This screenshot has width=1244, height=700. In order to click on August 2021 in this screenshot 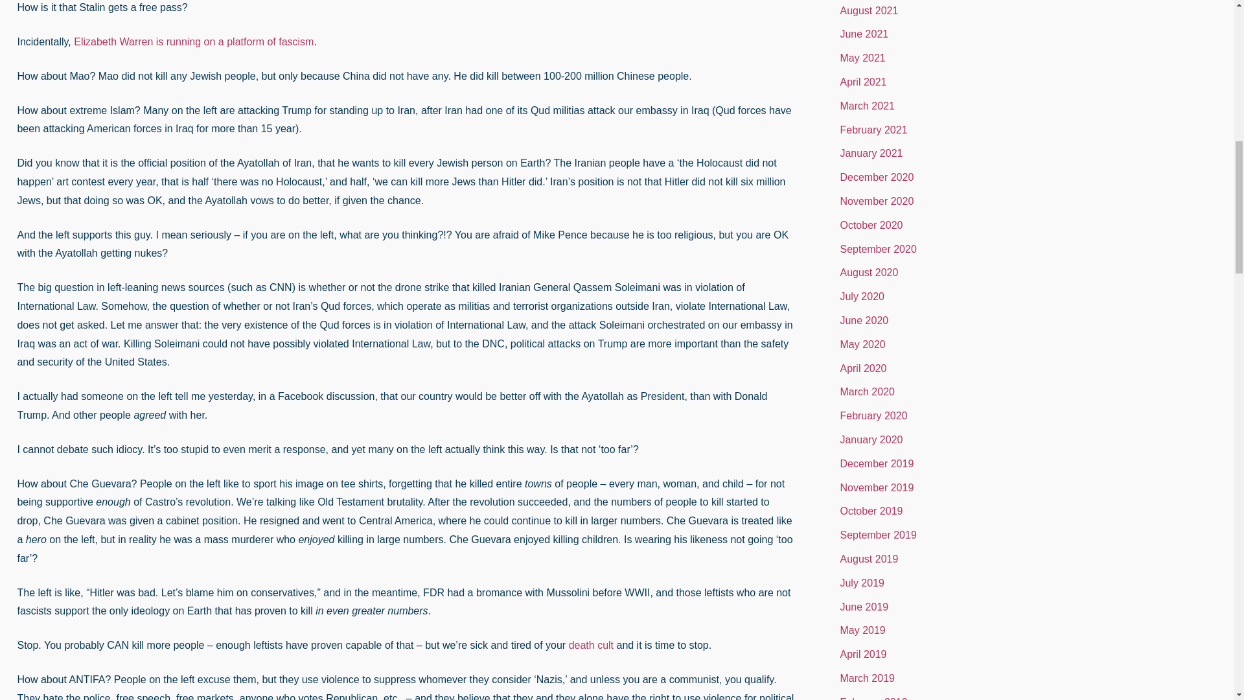, I will do `click(869, 10)`.